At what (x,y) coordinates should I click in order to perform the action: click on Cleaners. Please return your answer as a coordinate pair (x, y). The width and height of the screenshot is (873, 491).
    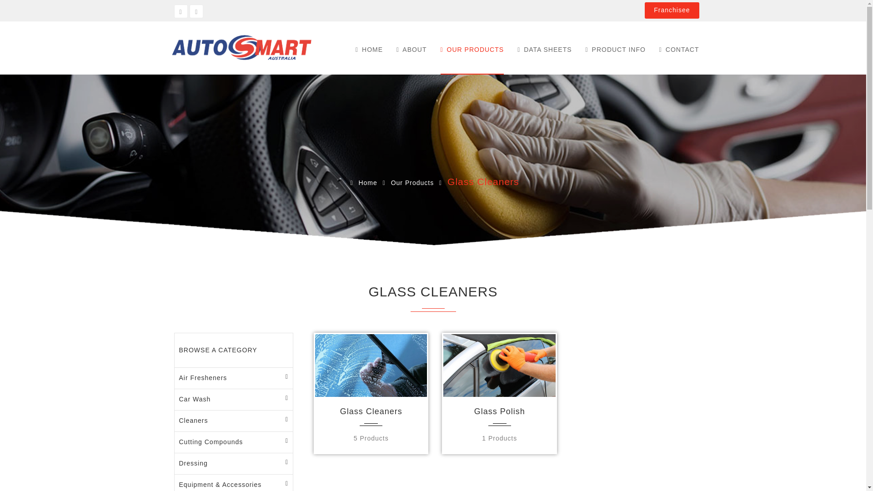
    Looking at the image, I should click on (234, 421).